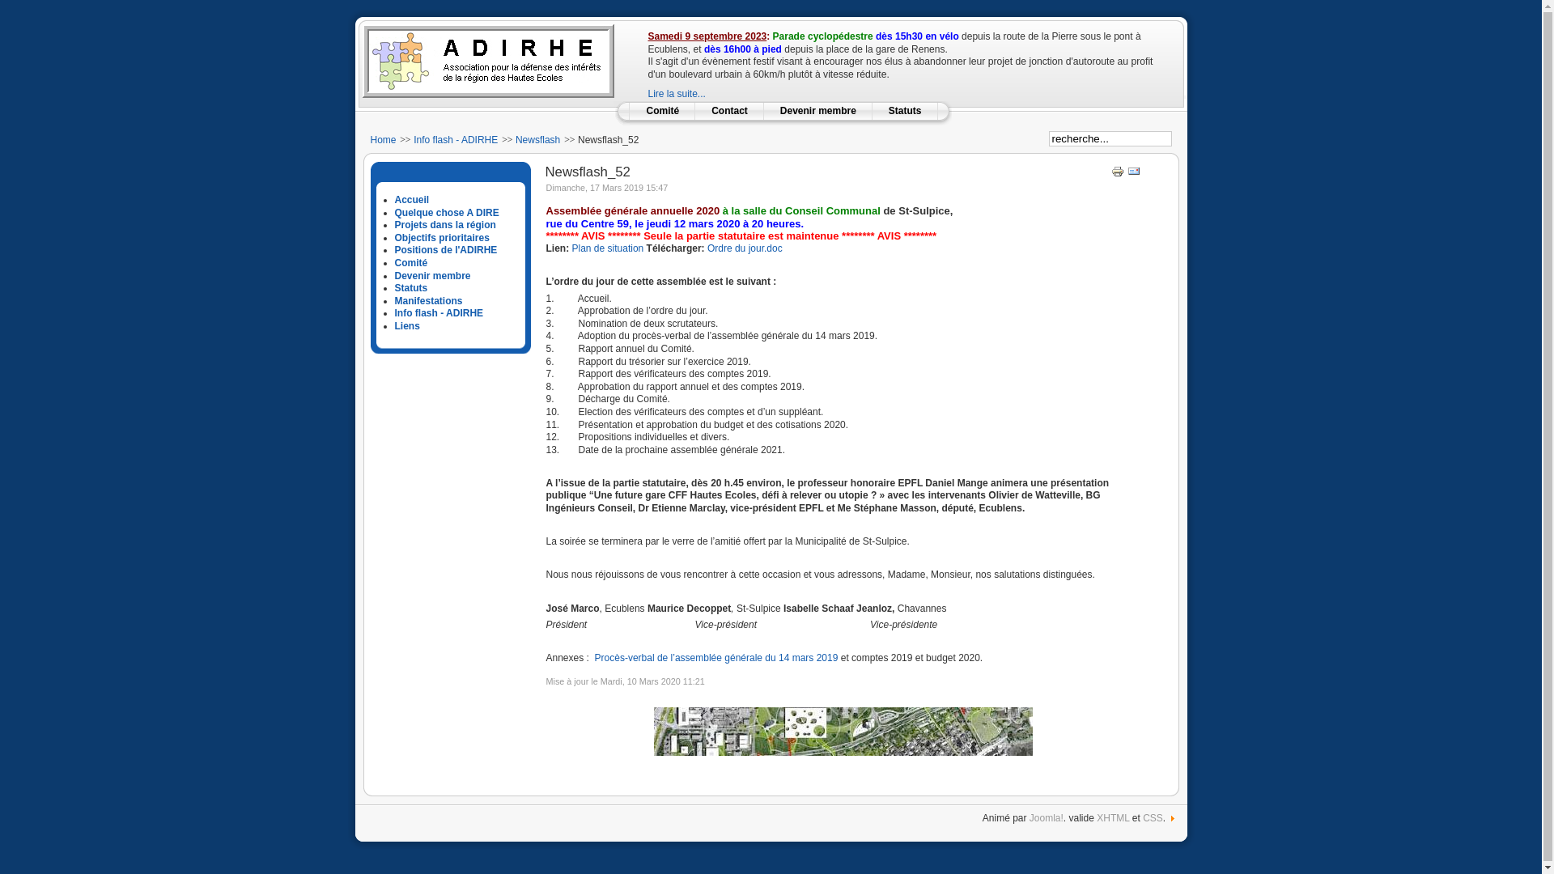 The image size is (1554, 874). What do you see at coordinates (745, 248) in the screenshot?
I see `Ordre du jour.doc` at bounding box center [745, 248].